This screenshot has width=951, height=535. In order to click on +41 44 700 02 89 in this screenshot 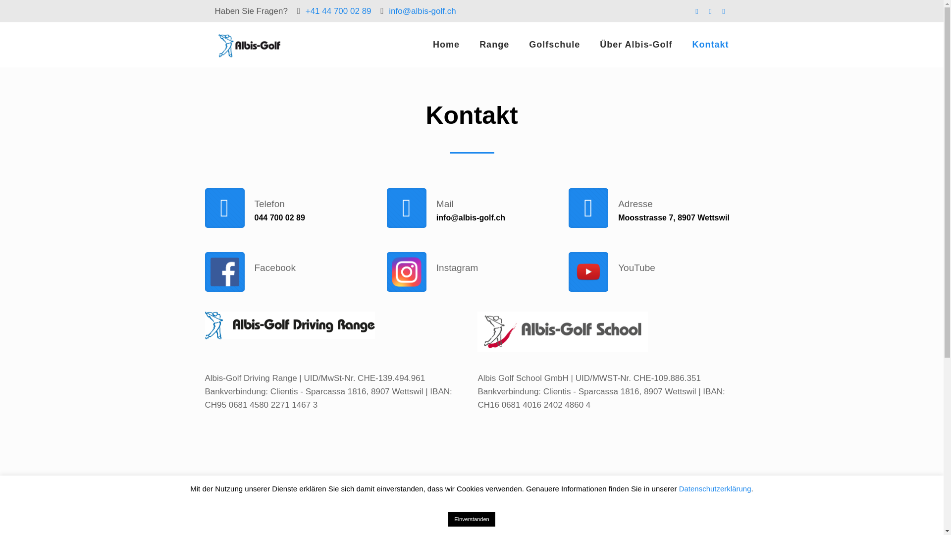, I will do `click(339, 11)`.